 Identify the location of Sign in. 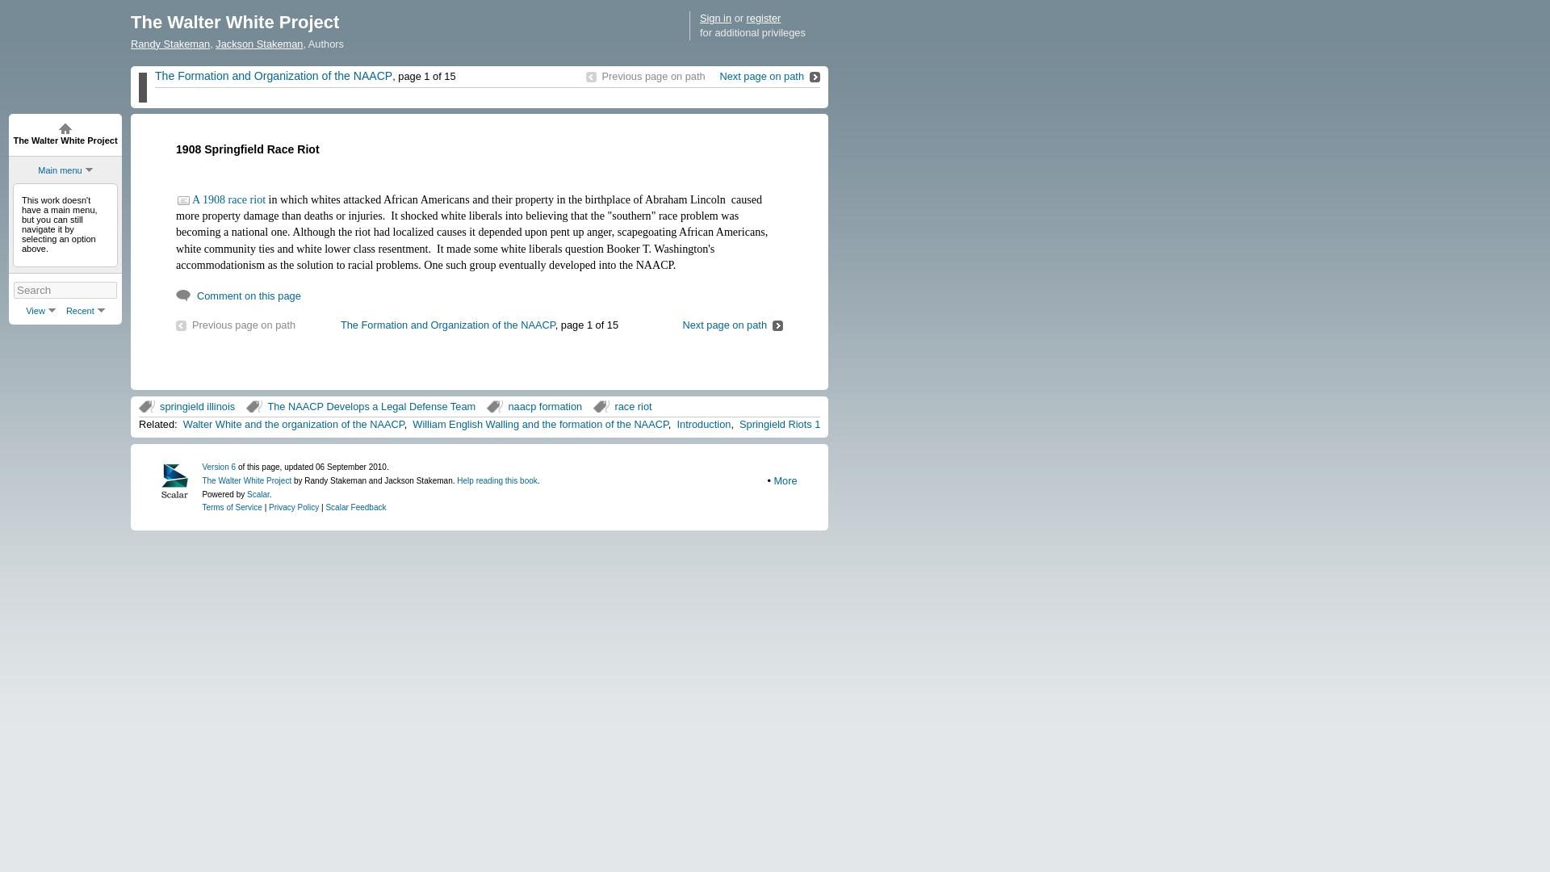
(715, 18).